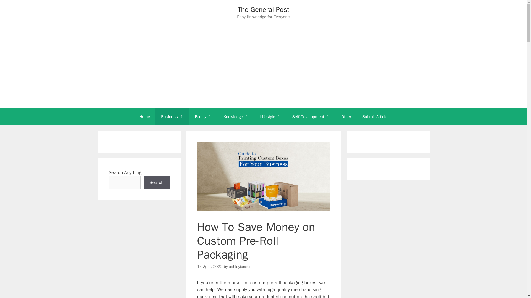  What do you see at coordinates (173, 116) in the screenshot?
I see `Business` at bounding box center [173, 116].